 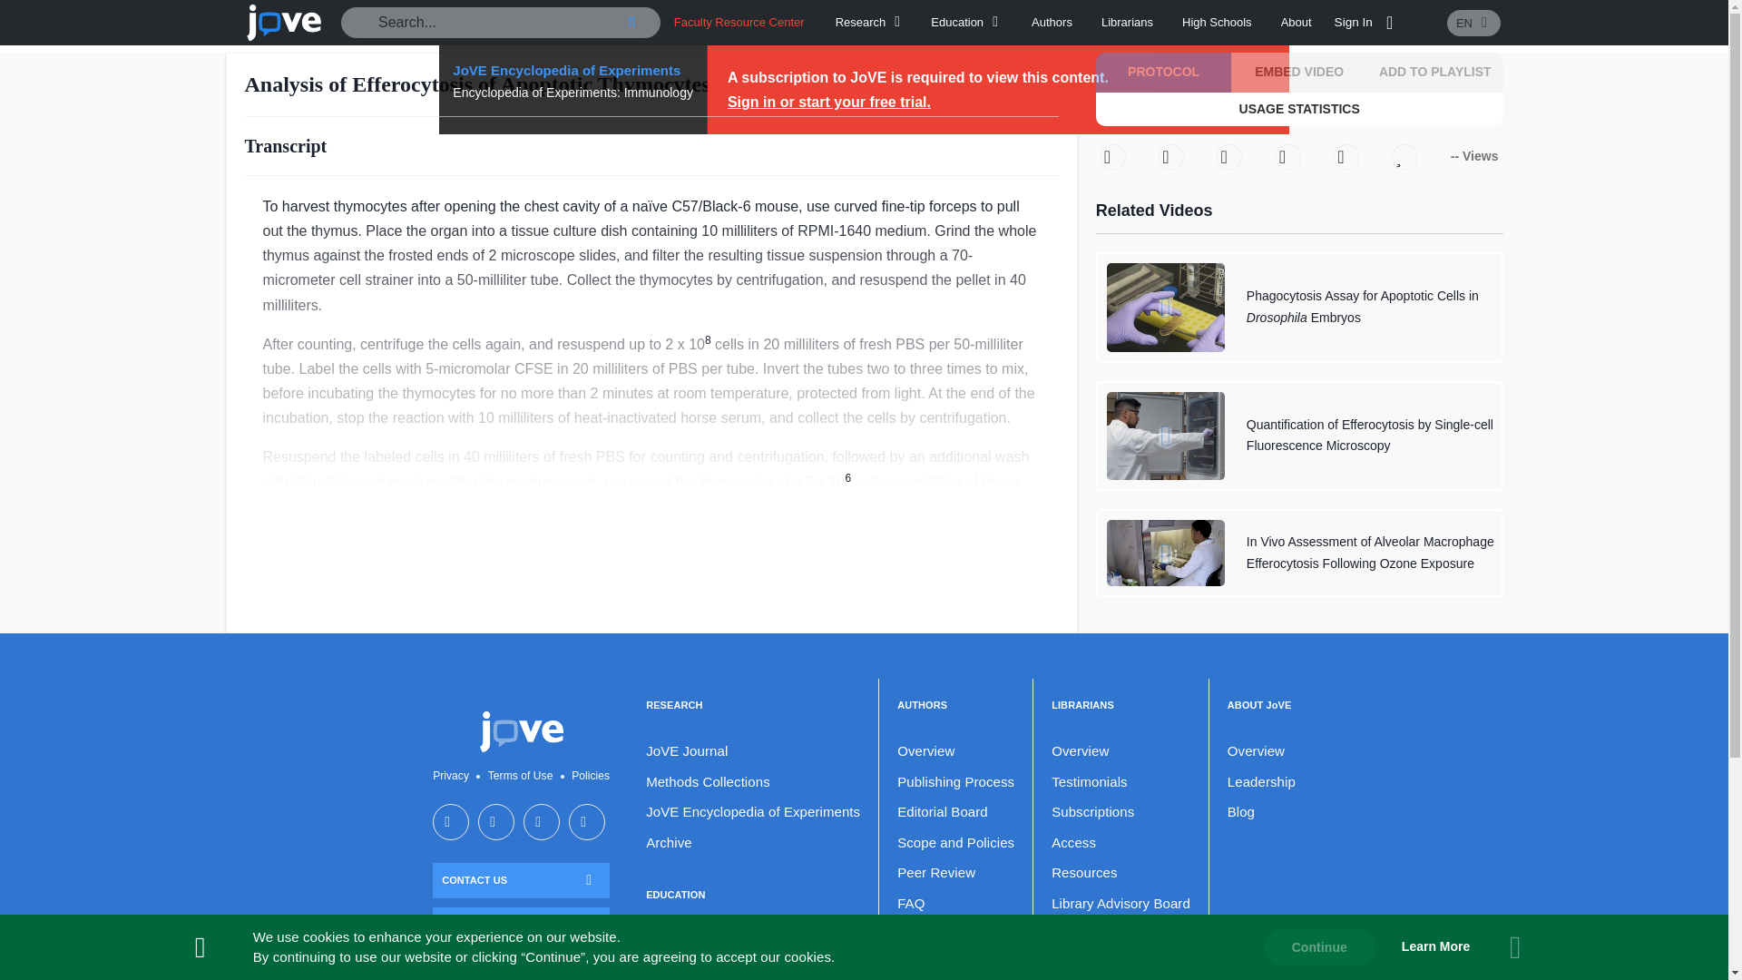 What do you see at coordinates (871, 22) in the screenshot?
I see `Research` at bounding box center [871, 22].